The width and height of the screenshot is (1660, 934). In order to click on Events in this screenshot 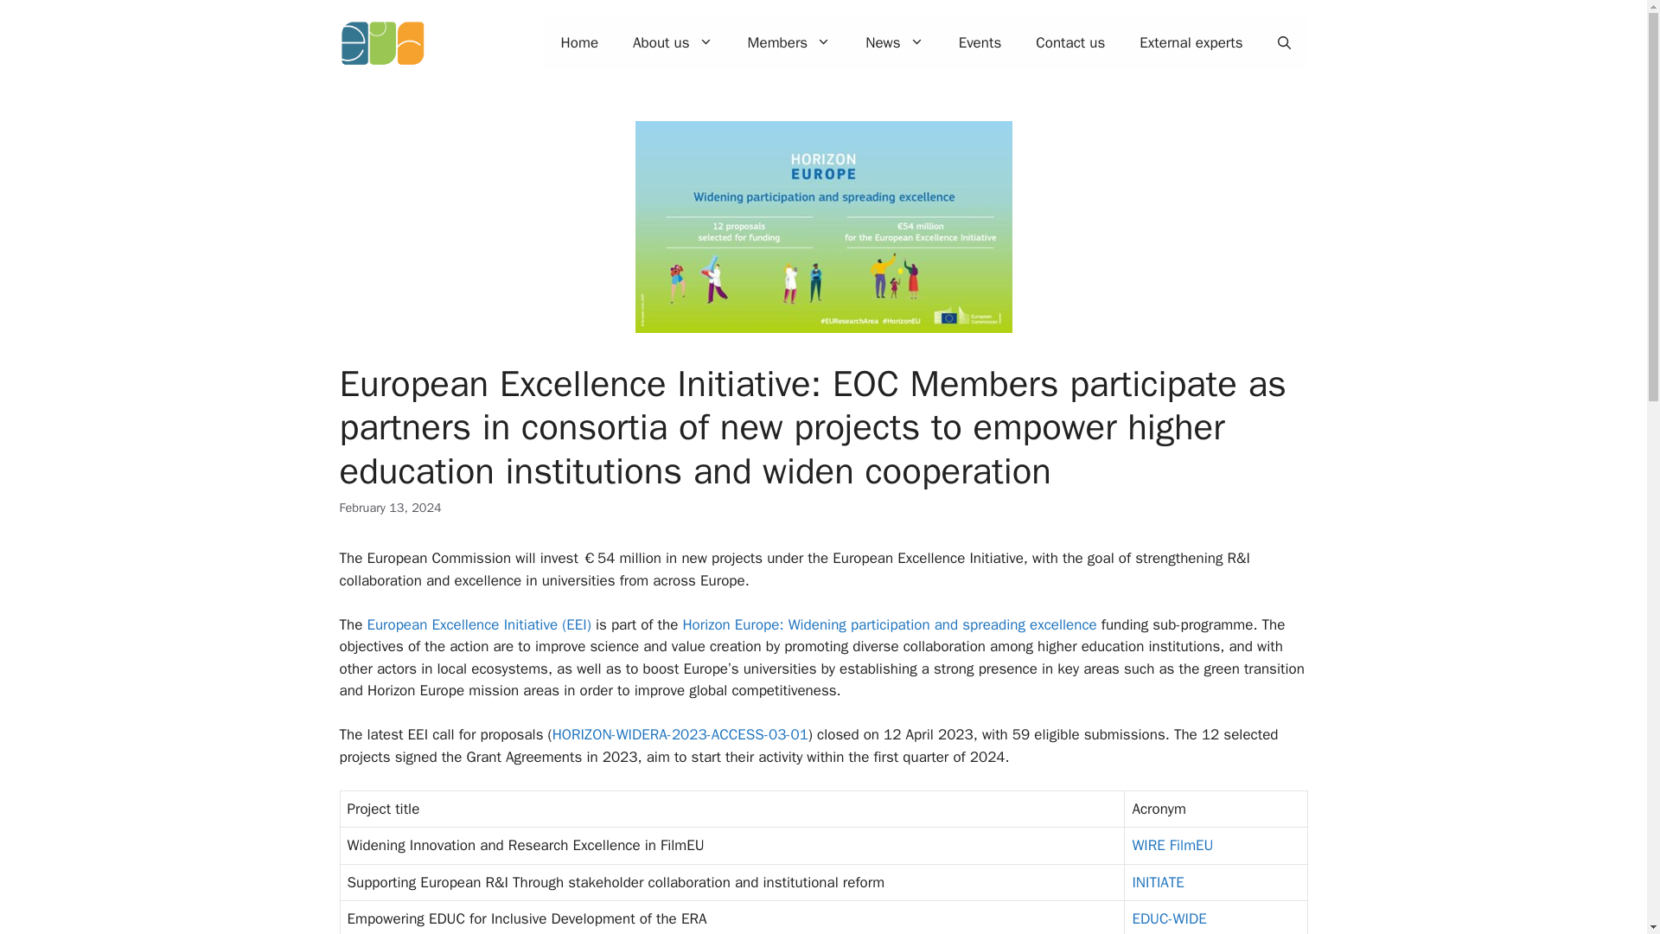, I will do `click(980, 43)`.